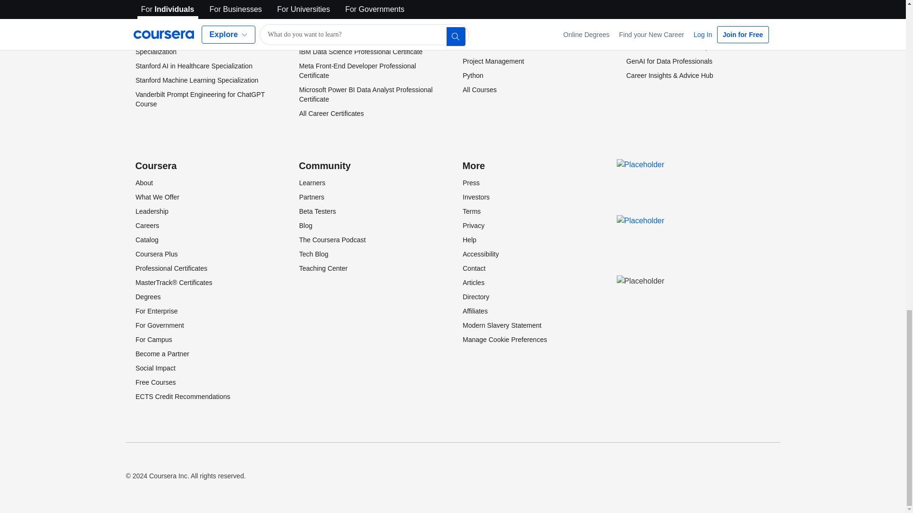 The width and height of the screenshot is (913, 513). Describe the element at coordinates (184, 47) in the screenshot. I see `IBM Generative AI Fundamentals Specialization` at that location.